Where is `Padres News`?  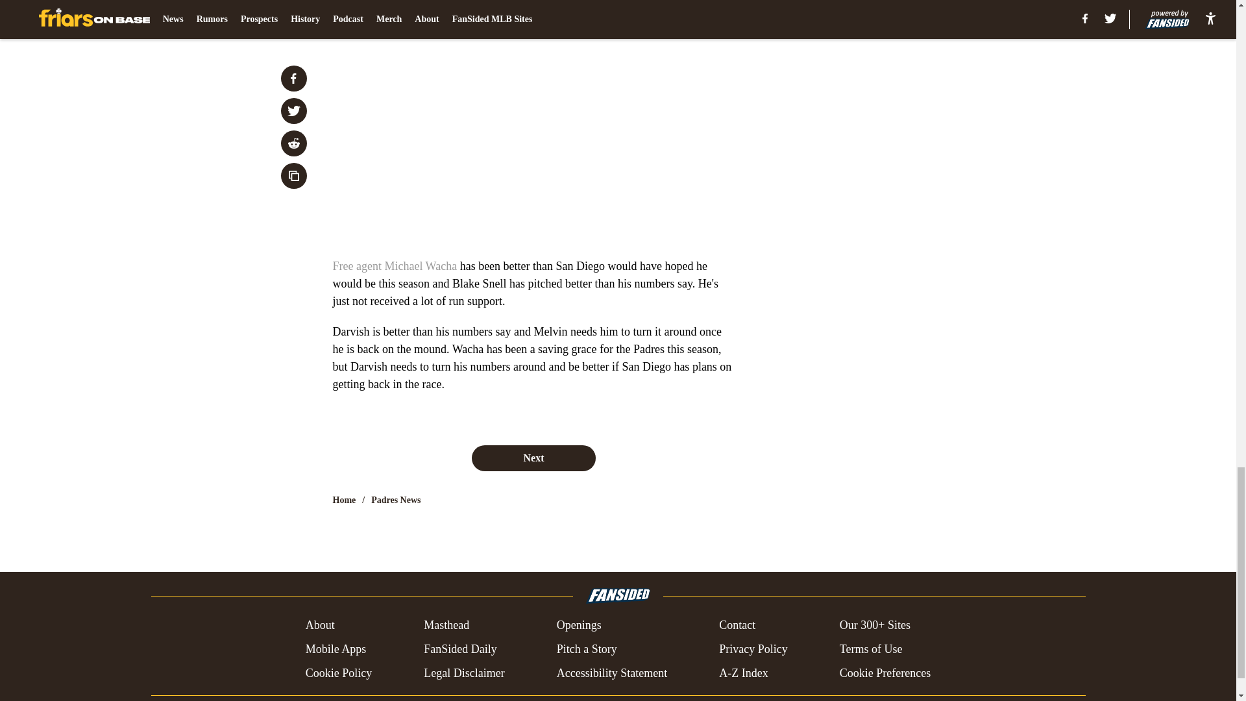
Padres News is located at coordinates (396, 500).